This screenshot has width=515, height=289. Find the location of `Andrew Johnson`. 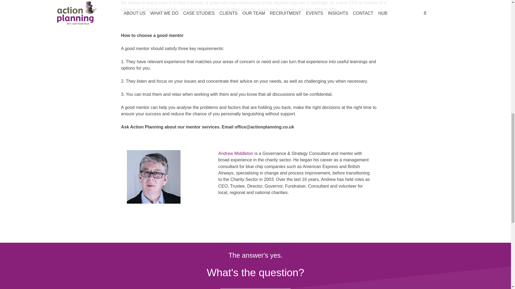

Andrew Johnson is located at coordinates (153, 177).